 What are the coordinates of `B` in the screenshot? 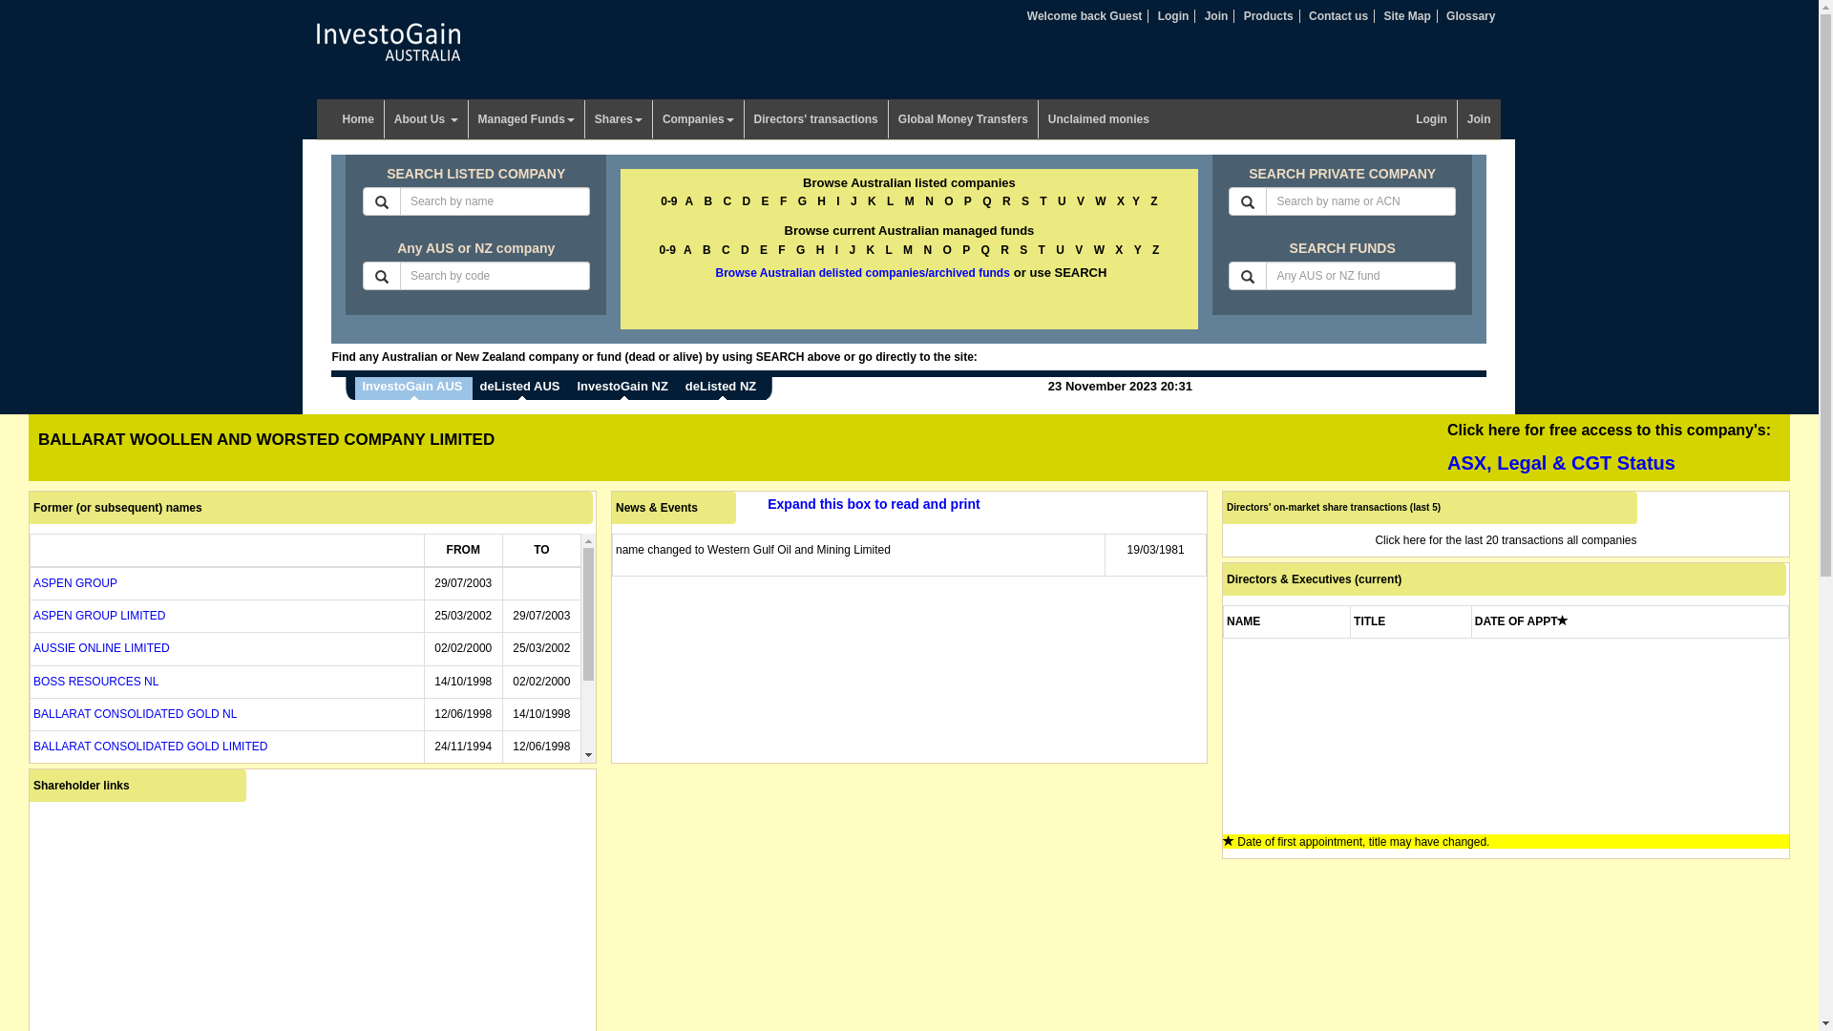 It's located at (708, 201).